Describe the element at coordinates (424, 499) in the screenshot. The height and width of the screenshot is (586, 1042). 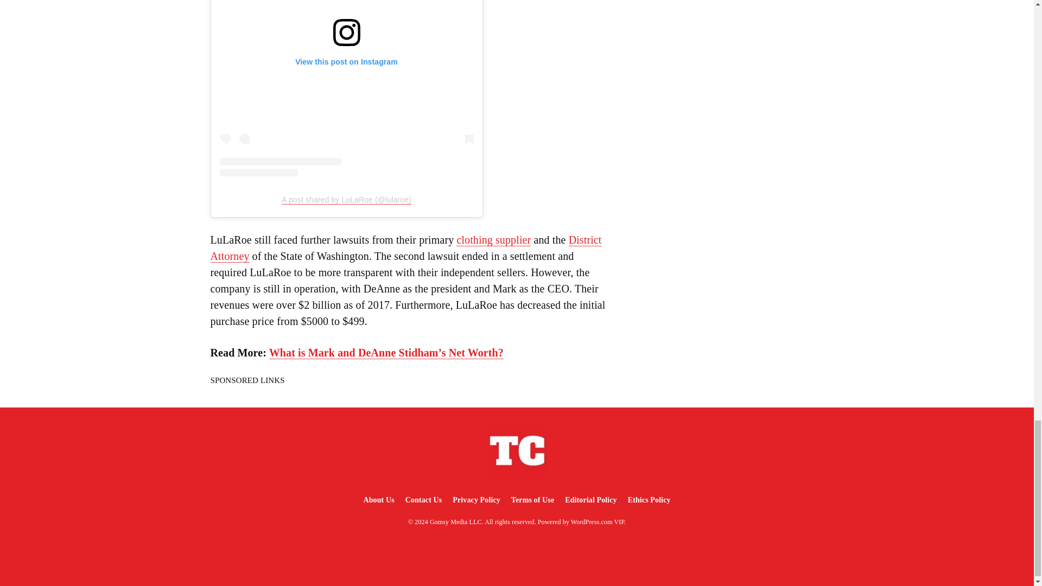
I see `Contact Us` at that location.